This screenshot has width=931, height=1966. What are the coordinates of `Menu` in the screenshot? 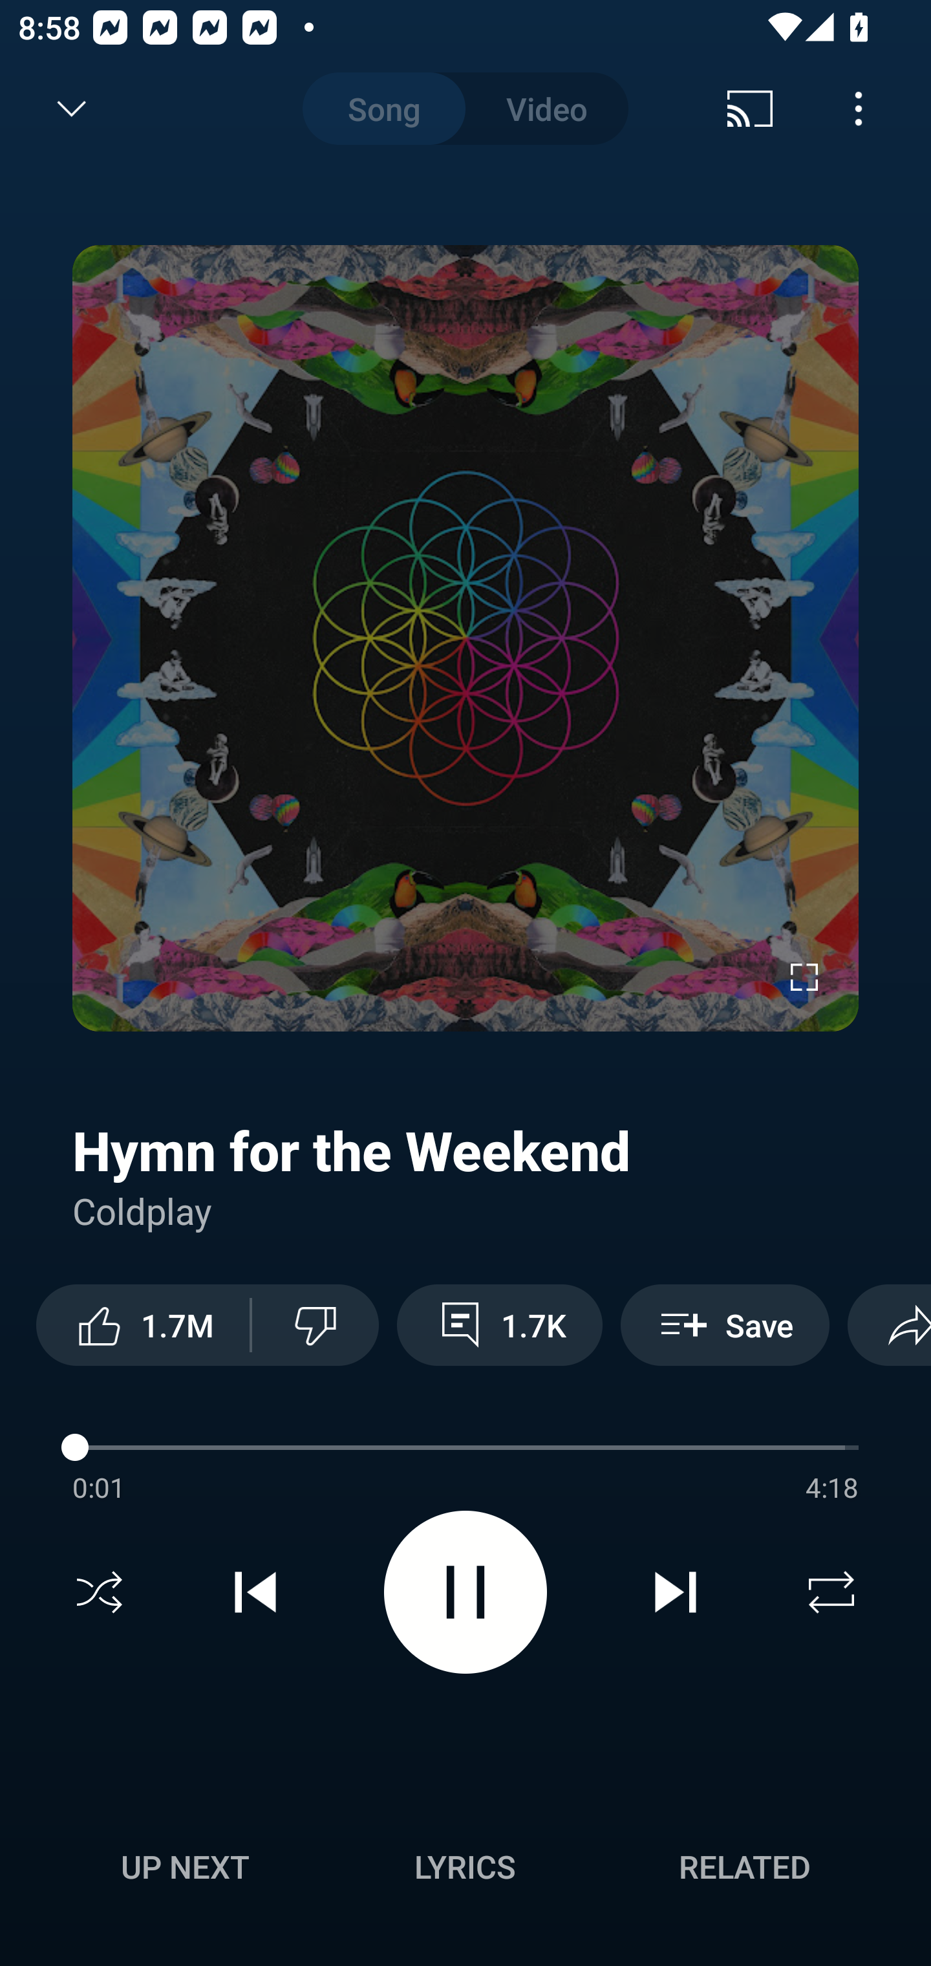 It's located at (859, 109).